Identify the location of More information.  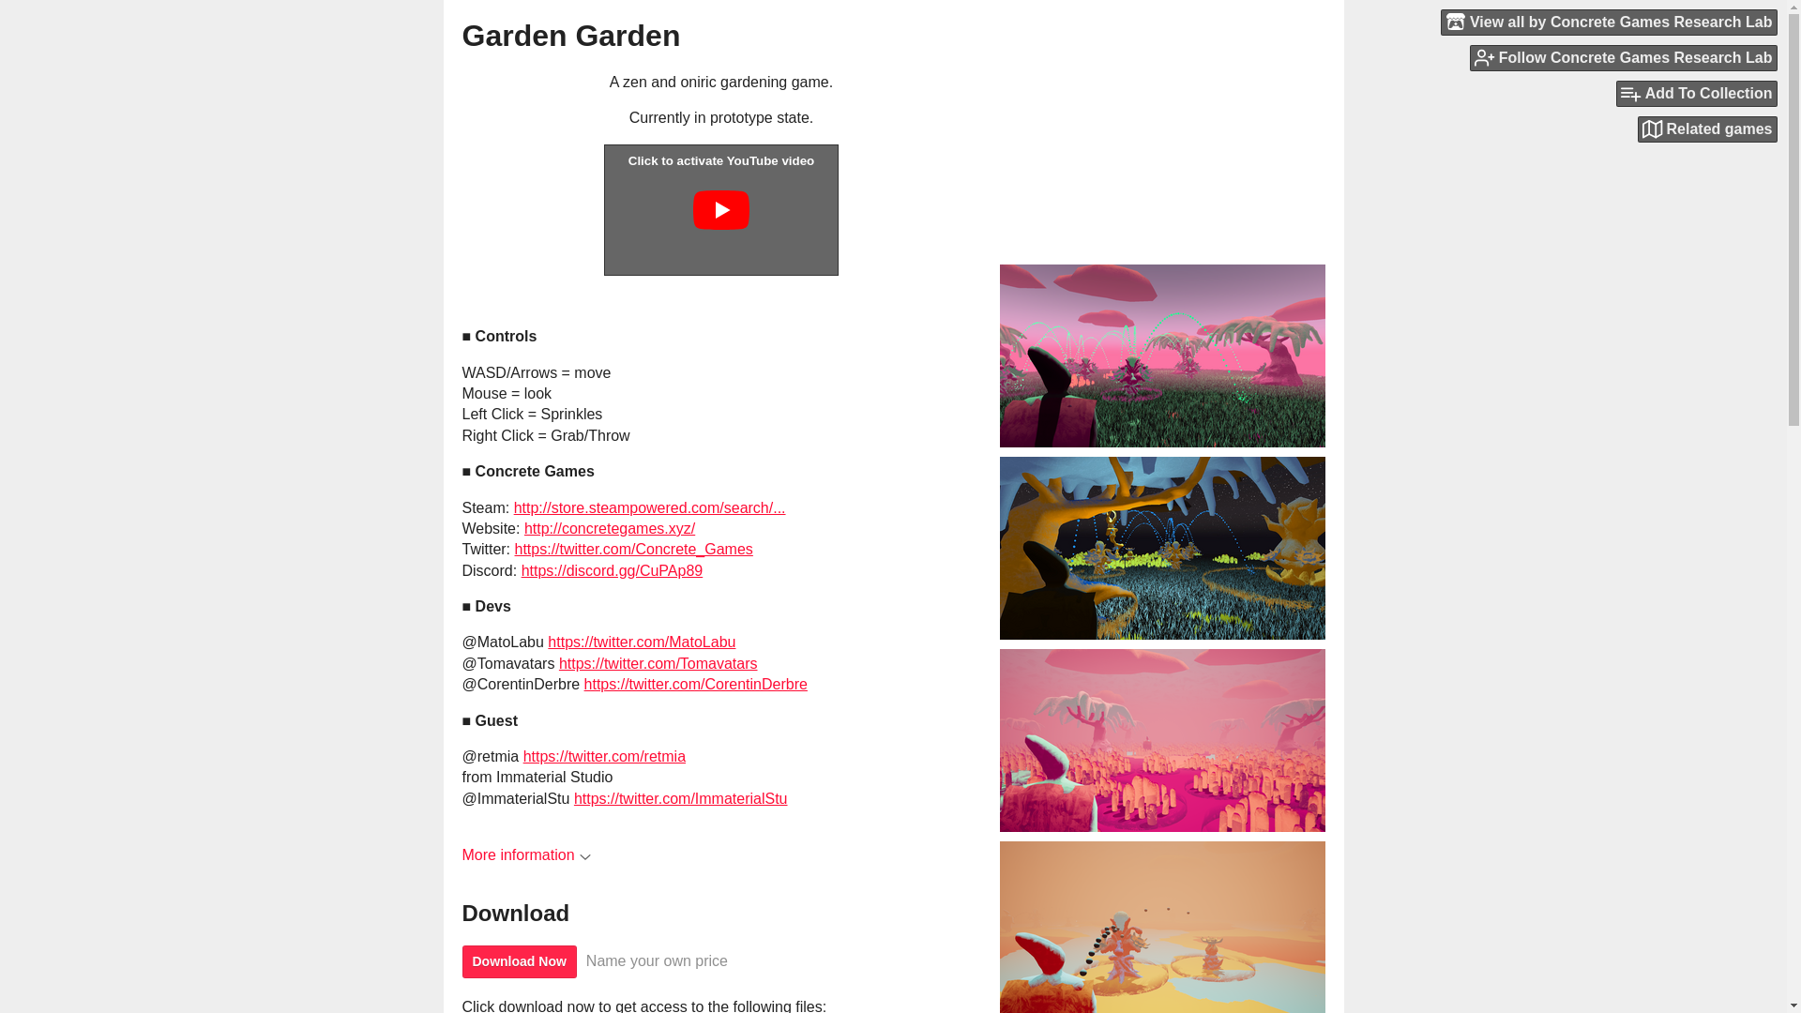
(525, 854).